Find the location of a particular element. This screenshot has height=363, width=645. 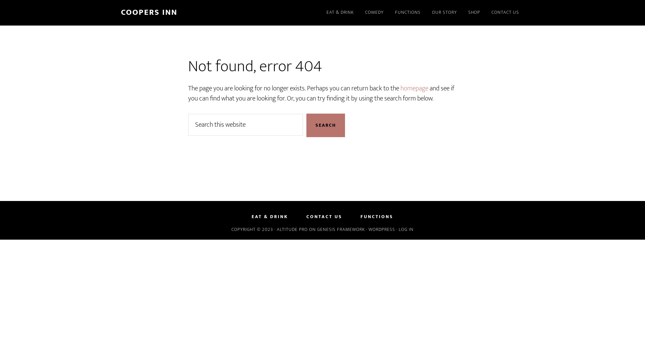

CONTACT US is located at coordinates (325, 216).